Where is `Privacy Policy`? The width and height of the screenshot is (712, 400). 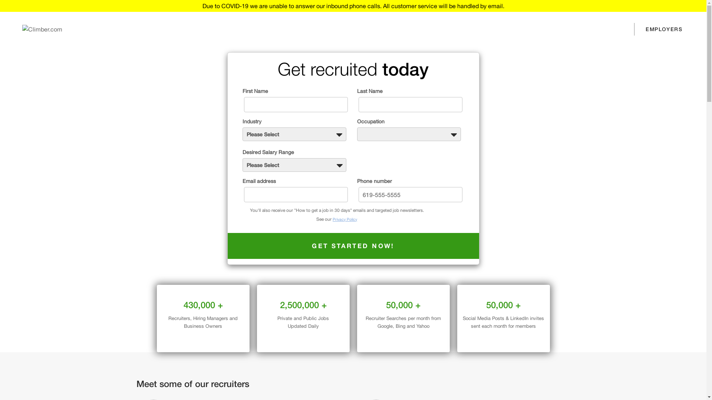
Privacy Policy is located at coordinates (345, 219).